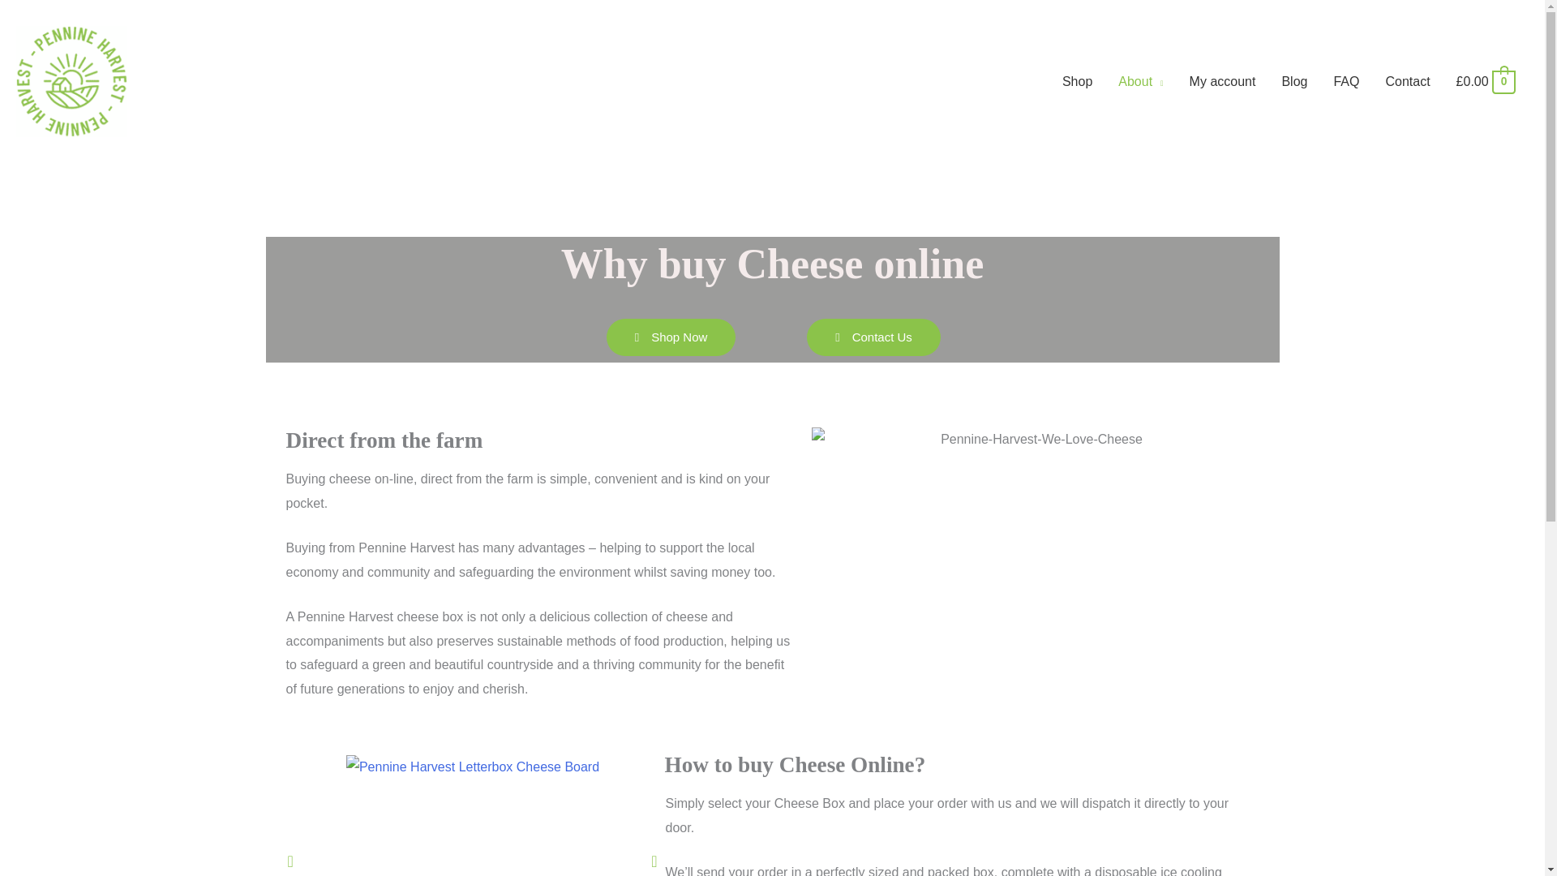  What do you see at coordinates (873, 337) in the screenshot?
I see `Contact Us` at bounding box center [873, 337].